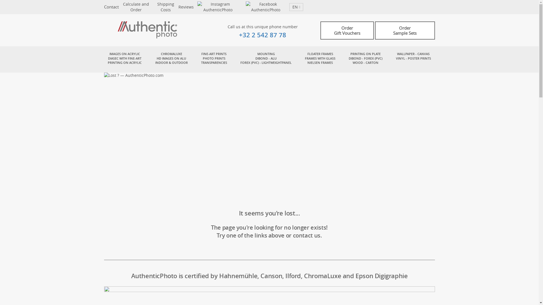 The height and width of the screenshot is (305, 543). I want to click on AuthenticPhoto.com Logo, so click(160, 30).